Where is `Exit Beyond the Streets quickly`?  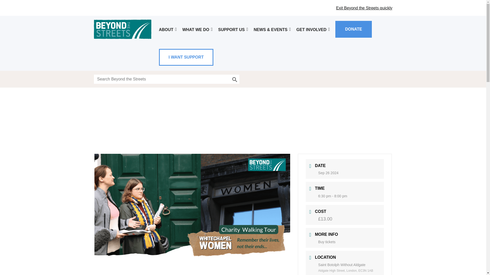
Exit Beyond the Streets quickly is located at coordinates (364, 8).